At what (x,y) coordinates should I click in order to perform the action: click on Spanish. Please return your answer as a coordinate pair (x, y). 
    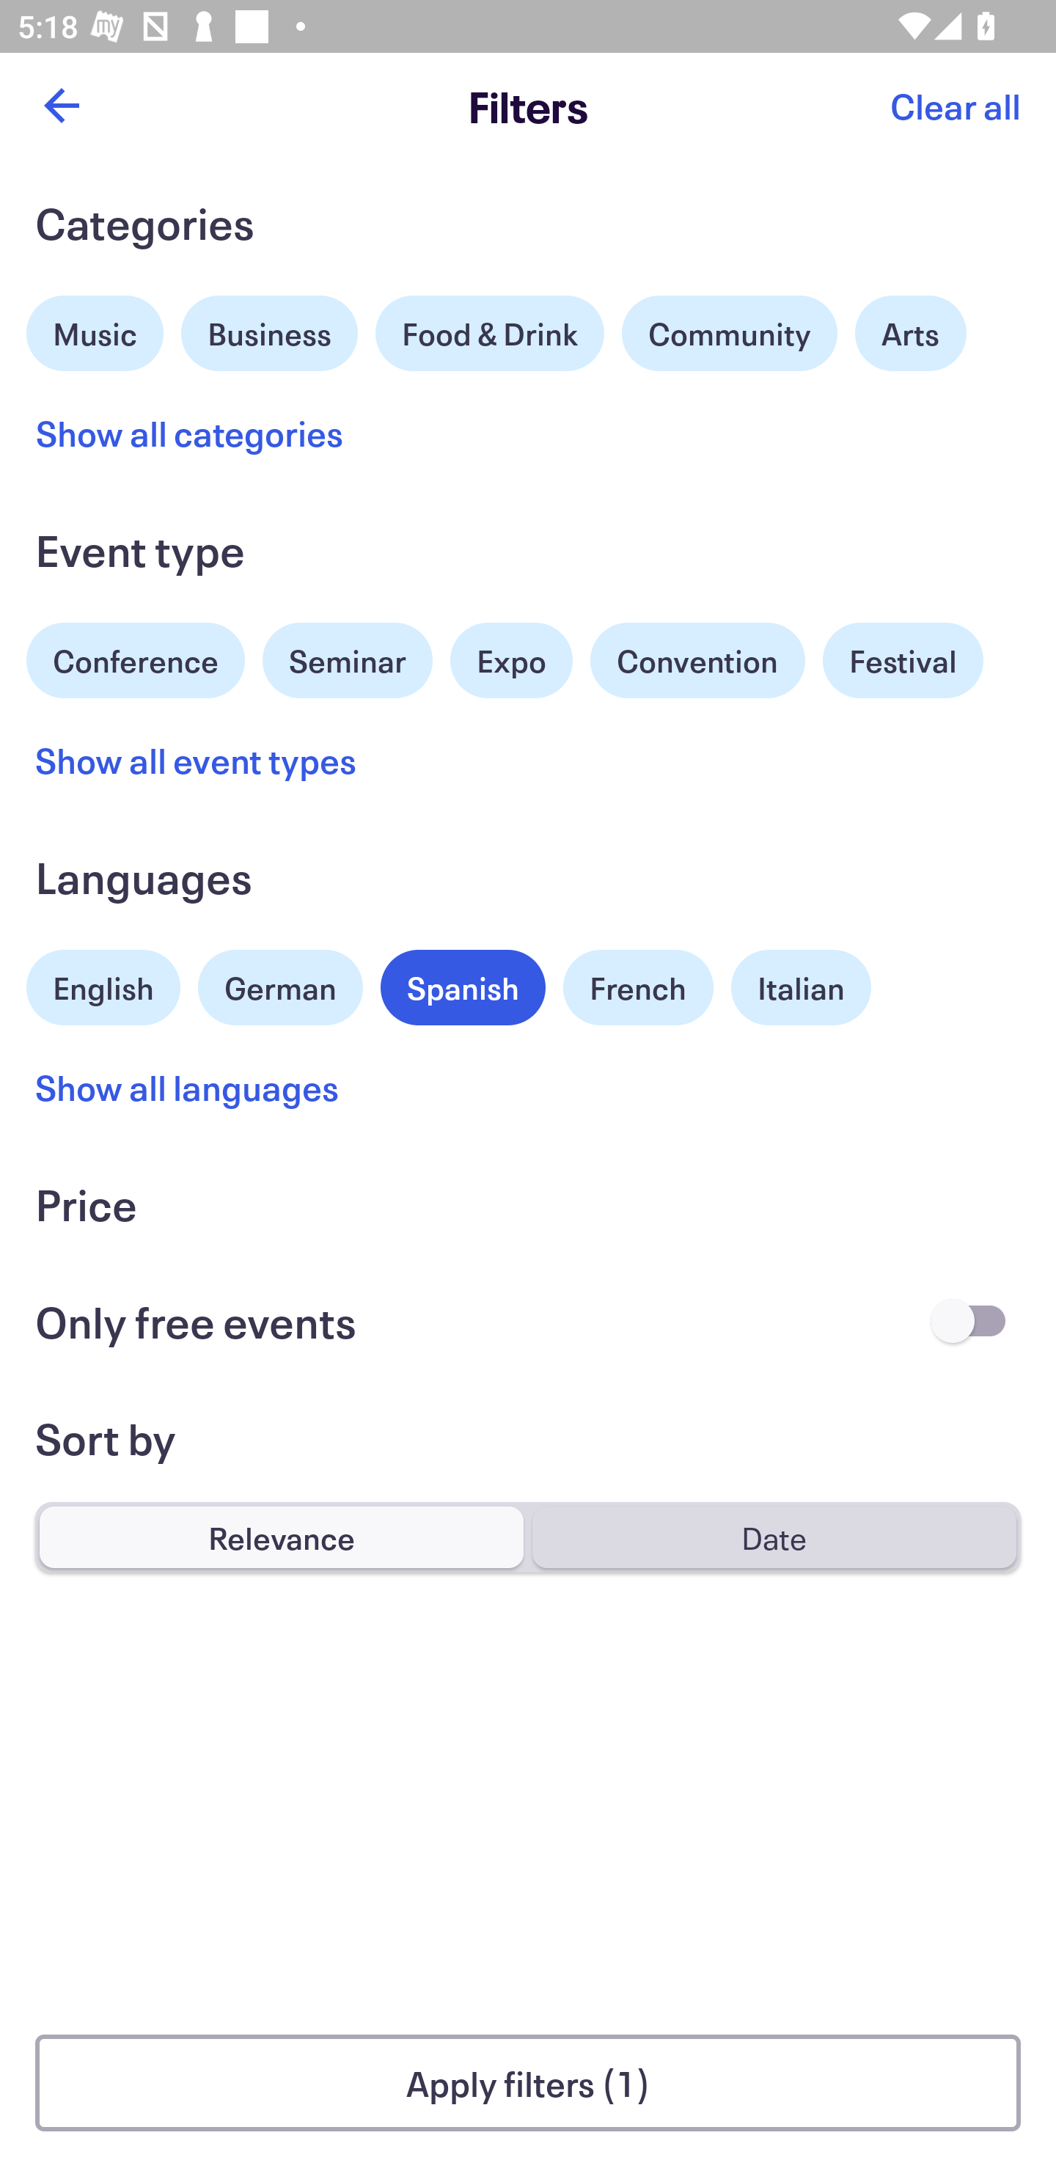
    Looking at the image, I should click on (463, 987).